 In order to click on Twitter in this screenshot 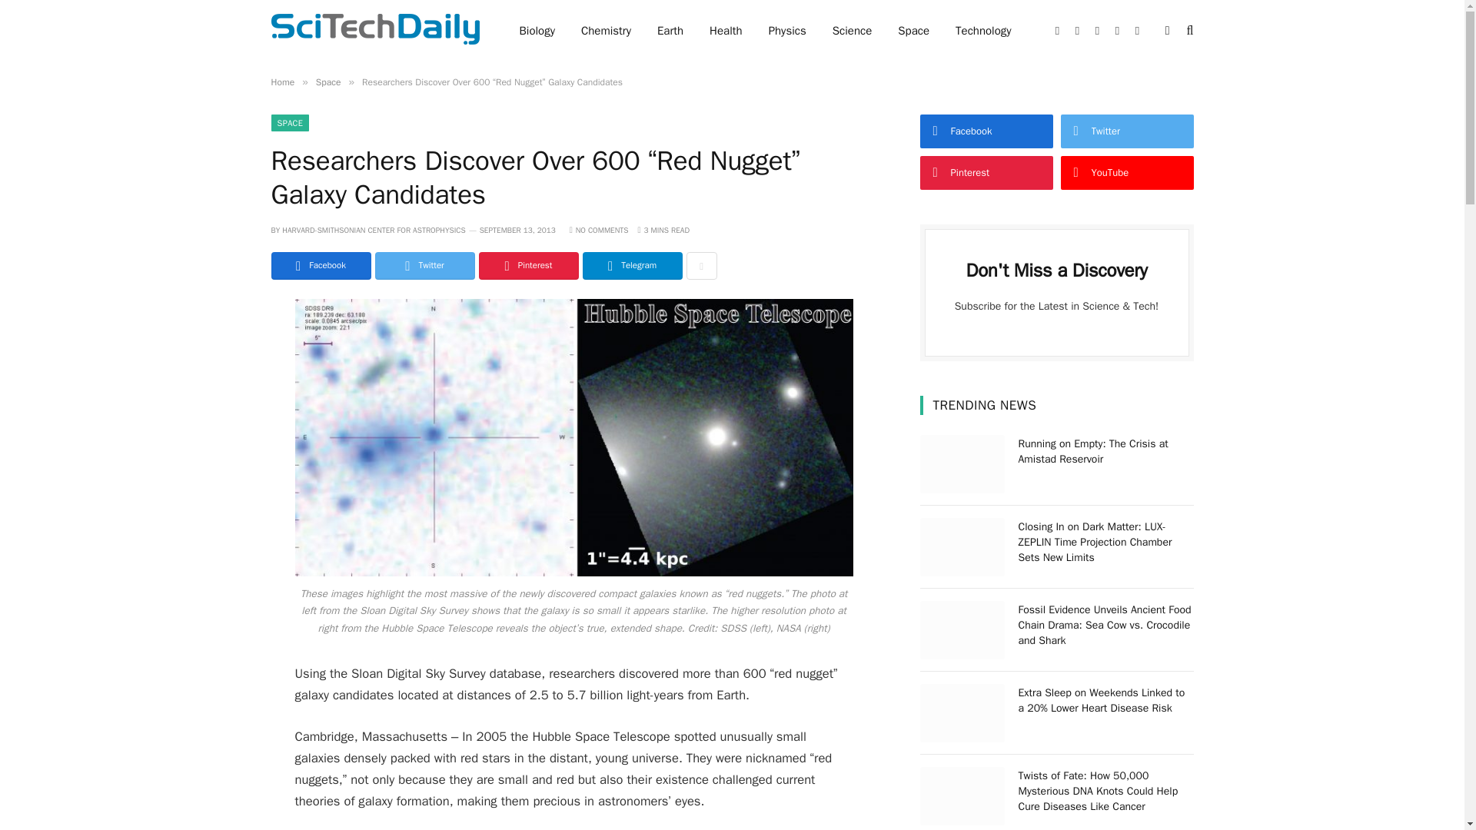, I will do `click(424, 266)`.